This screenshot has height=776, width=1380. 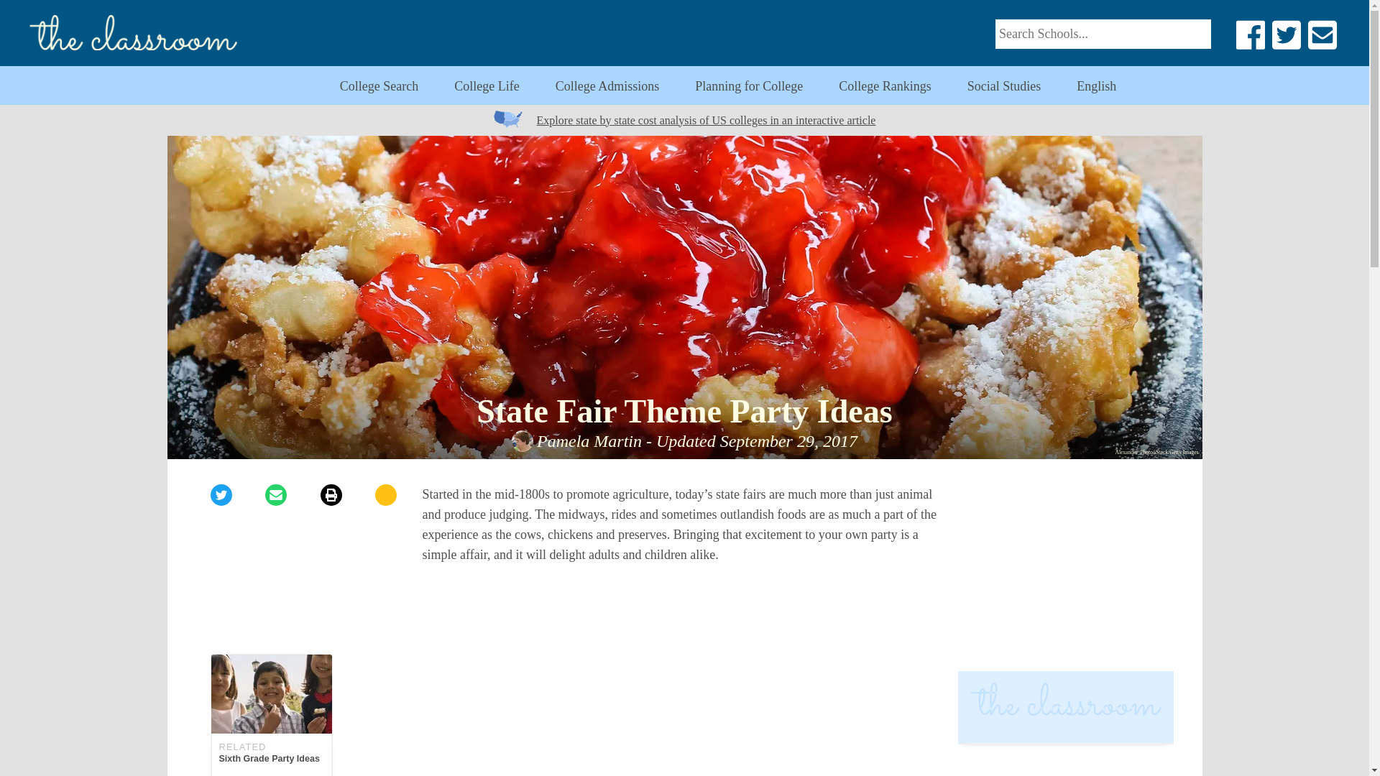 What do you see at coordinates (1065, 573) in the screenshot?
I see `Social Studies` at bounding box center [1065, 573].